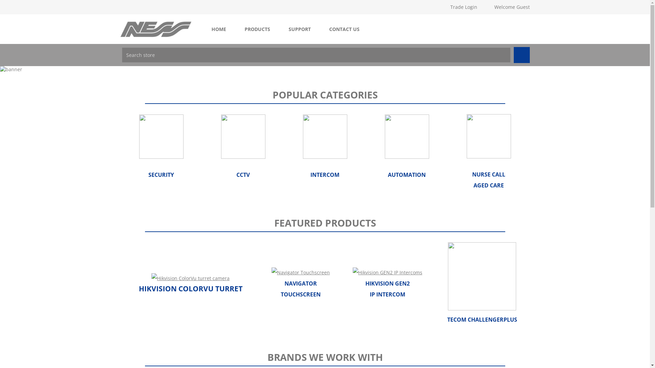 The image size is (655, 368). Describe the element at coordinates (345, 29) in the screenshot. I see `CONTACT US` at that location.